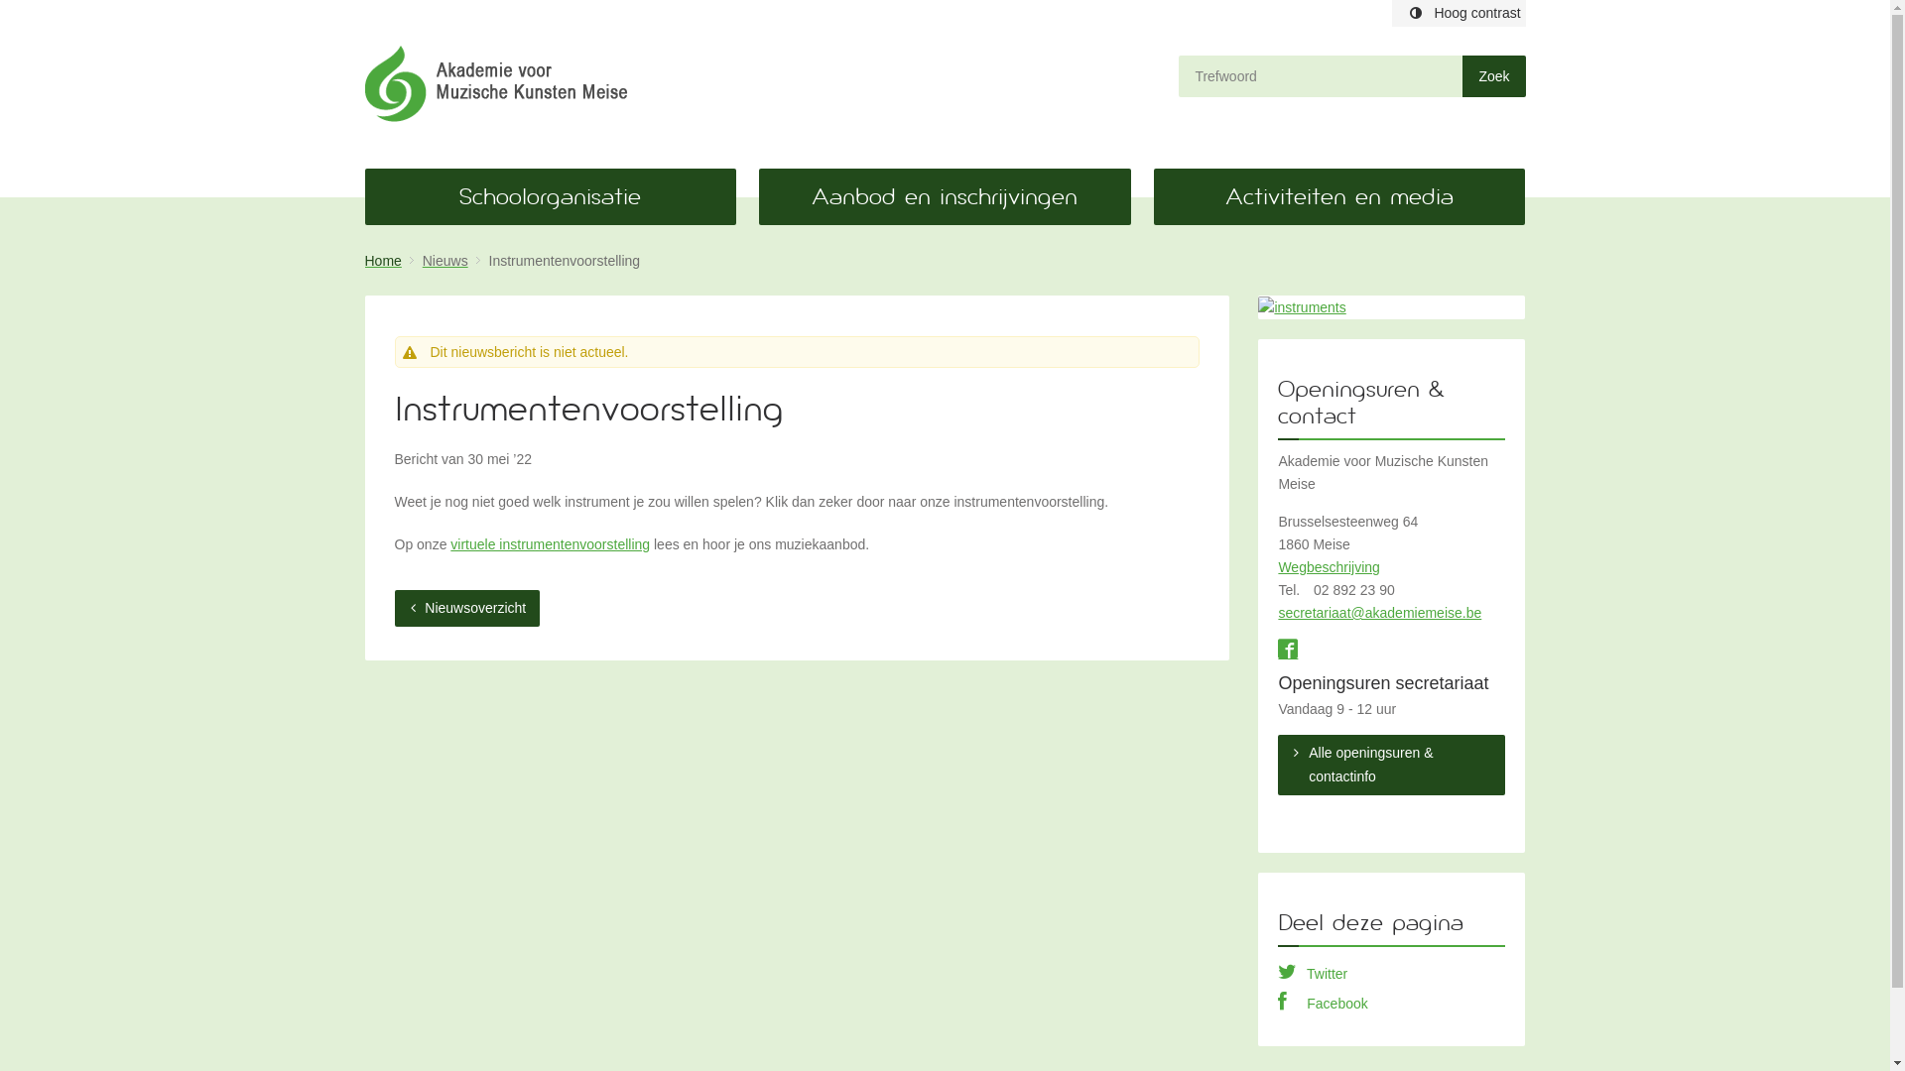 Image resolution: width=1905 pixels, height=1071 pixels. What do you see at coordinates (1391, 307) in the screenshot?
I see `instruments (grote weergave)` at bounding box center [1391, 307].